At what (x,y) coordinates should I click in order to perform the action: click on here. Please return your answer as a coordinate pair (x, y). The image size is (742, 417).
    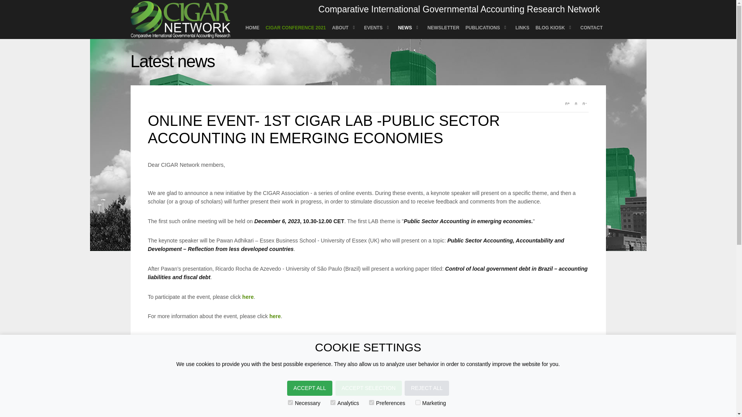
    Looking at the image, I should click on (248, 297).